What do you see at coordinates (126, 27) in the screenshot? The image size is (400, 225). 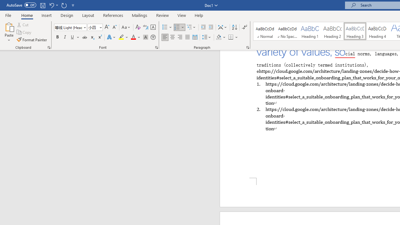 I see `Change Case` at bounding box center [126, 27].